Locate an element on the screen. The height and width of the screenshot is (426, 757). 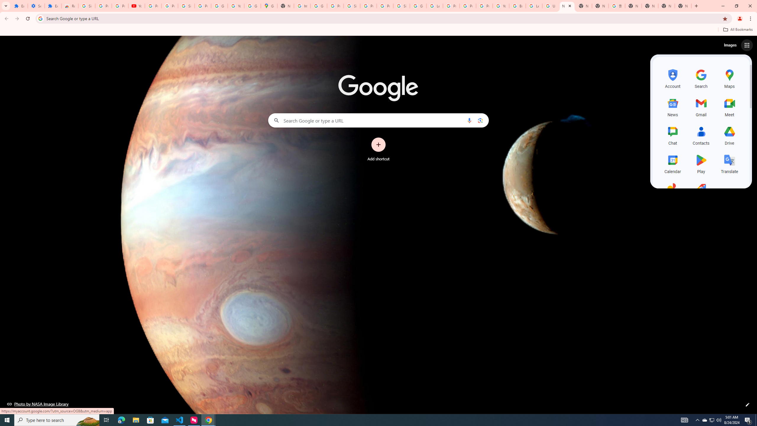
Contacts, row 3 of 5 and column 2 of 3 in the first section is located at coordinates (701, 135).